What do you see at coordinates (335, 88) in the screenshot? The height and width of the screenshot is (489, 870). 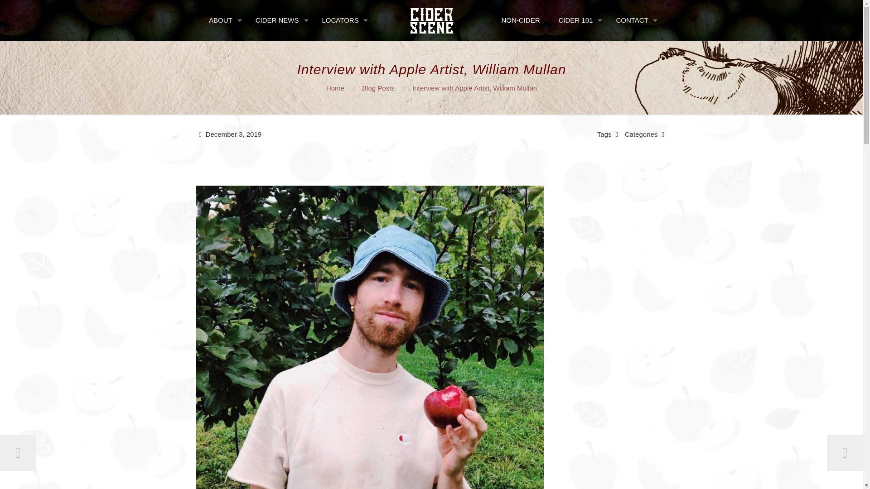 I see `Home` at bounding box center [335, 88].